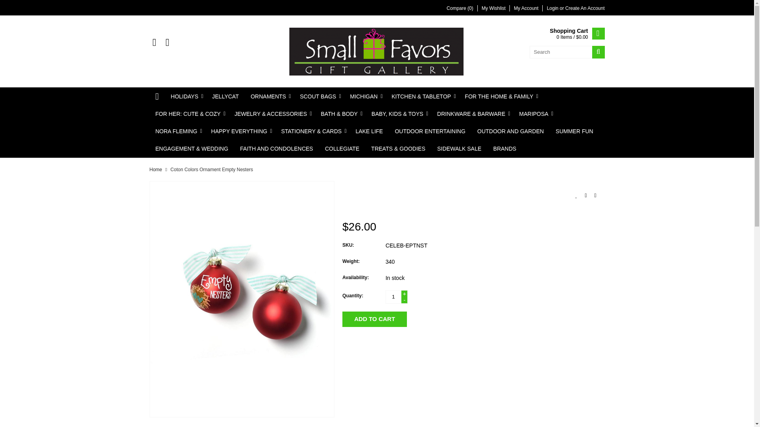 The image size is (760, 427). Describe the element at coordinates (393, 297) in the screenshot. I see `1` at that location.